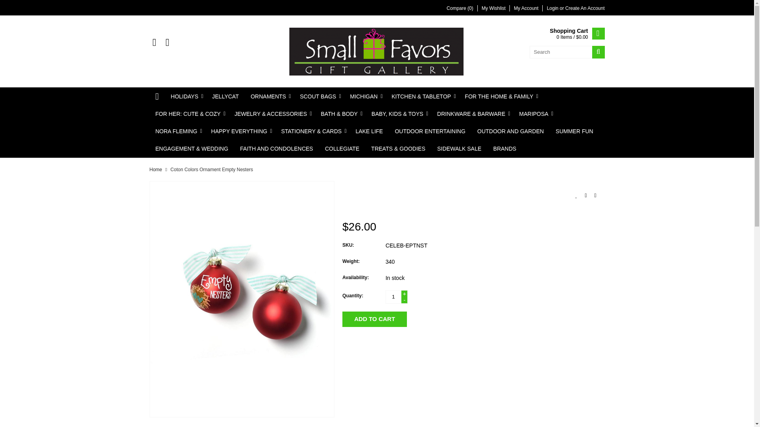 The image size is (760, 427). Describe the element at coordinates (393, 297) in the screenshot. I see `1` at that location.